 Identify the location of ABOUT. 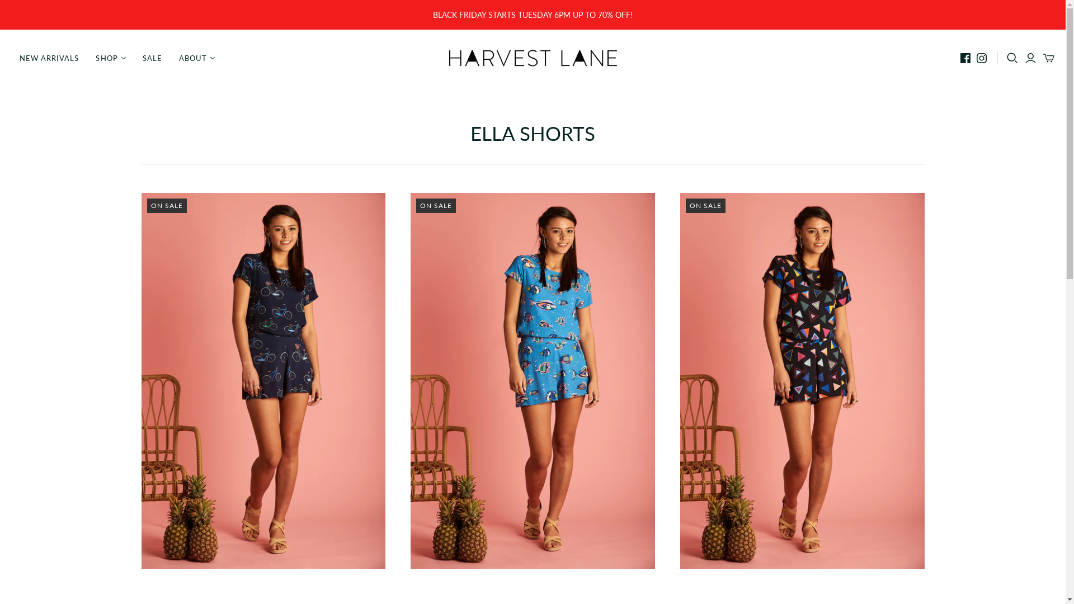
(197, 58).